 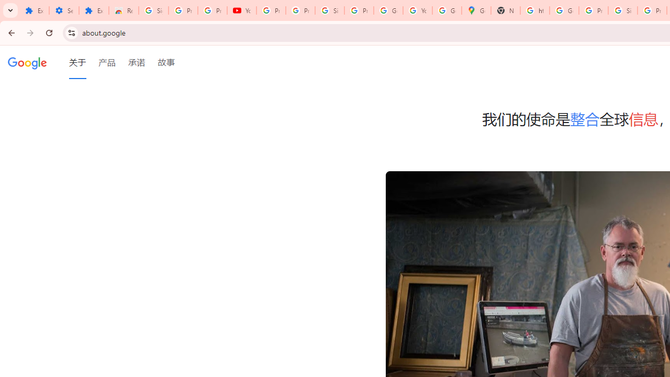 What do you see at coordinates (27, 62) in the screenshot?
I see `Google` at bounding box center [27, 62].